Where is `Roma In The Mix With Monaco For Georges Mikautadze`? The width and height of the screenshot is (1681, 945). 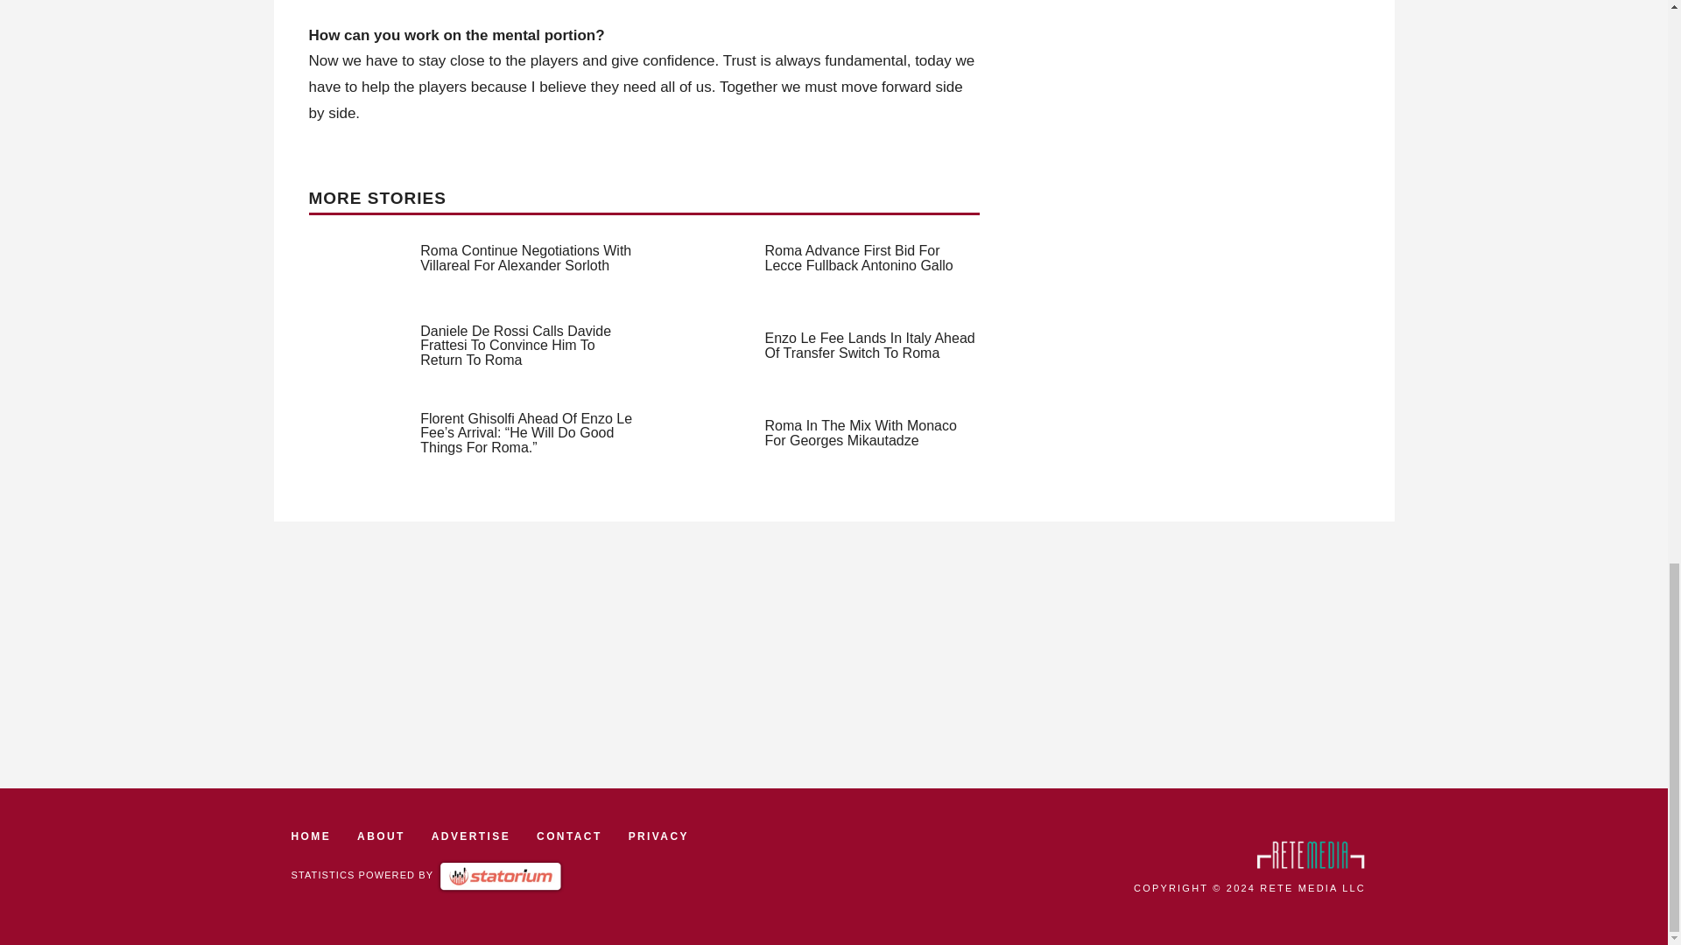
Roma In The Mix With Monaco For Georges Mikautadze is located at coordinates (860, 432).